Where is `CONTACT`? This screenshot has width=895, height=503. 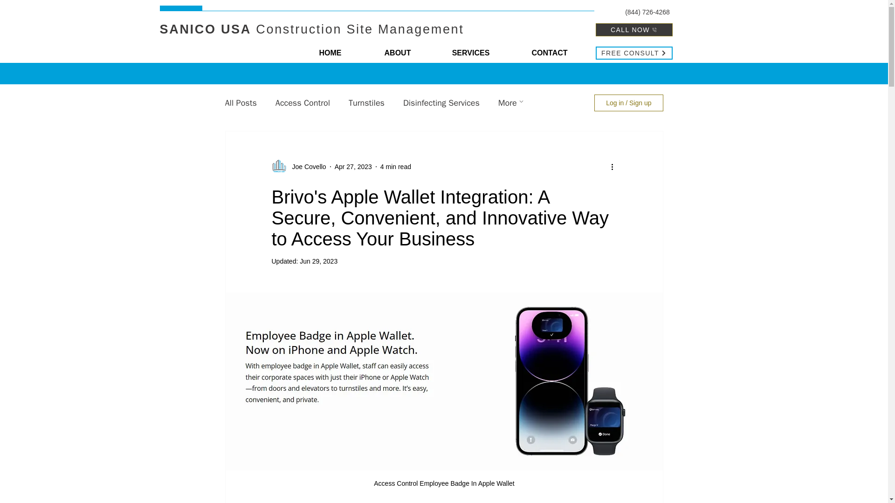
CONTACT is located at coordinates (549, 53).